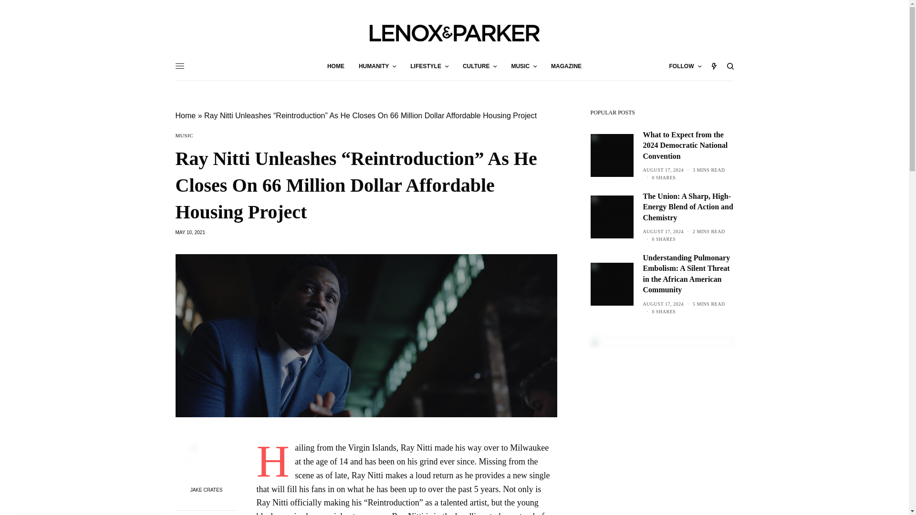 This screenshot has height=515, width=916. Describe the element at coordinates (685, 66) in the screenshot. I see `FOLLOW` at that location.